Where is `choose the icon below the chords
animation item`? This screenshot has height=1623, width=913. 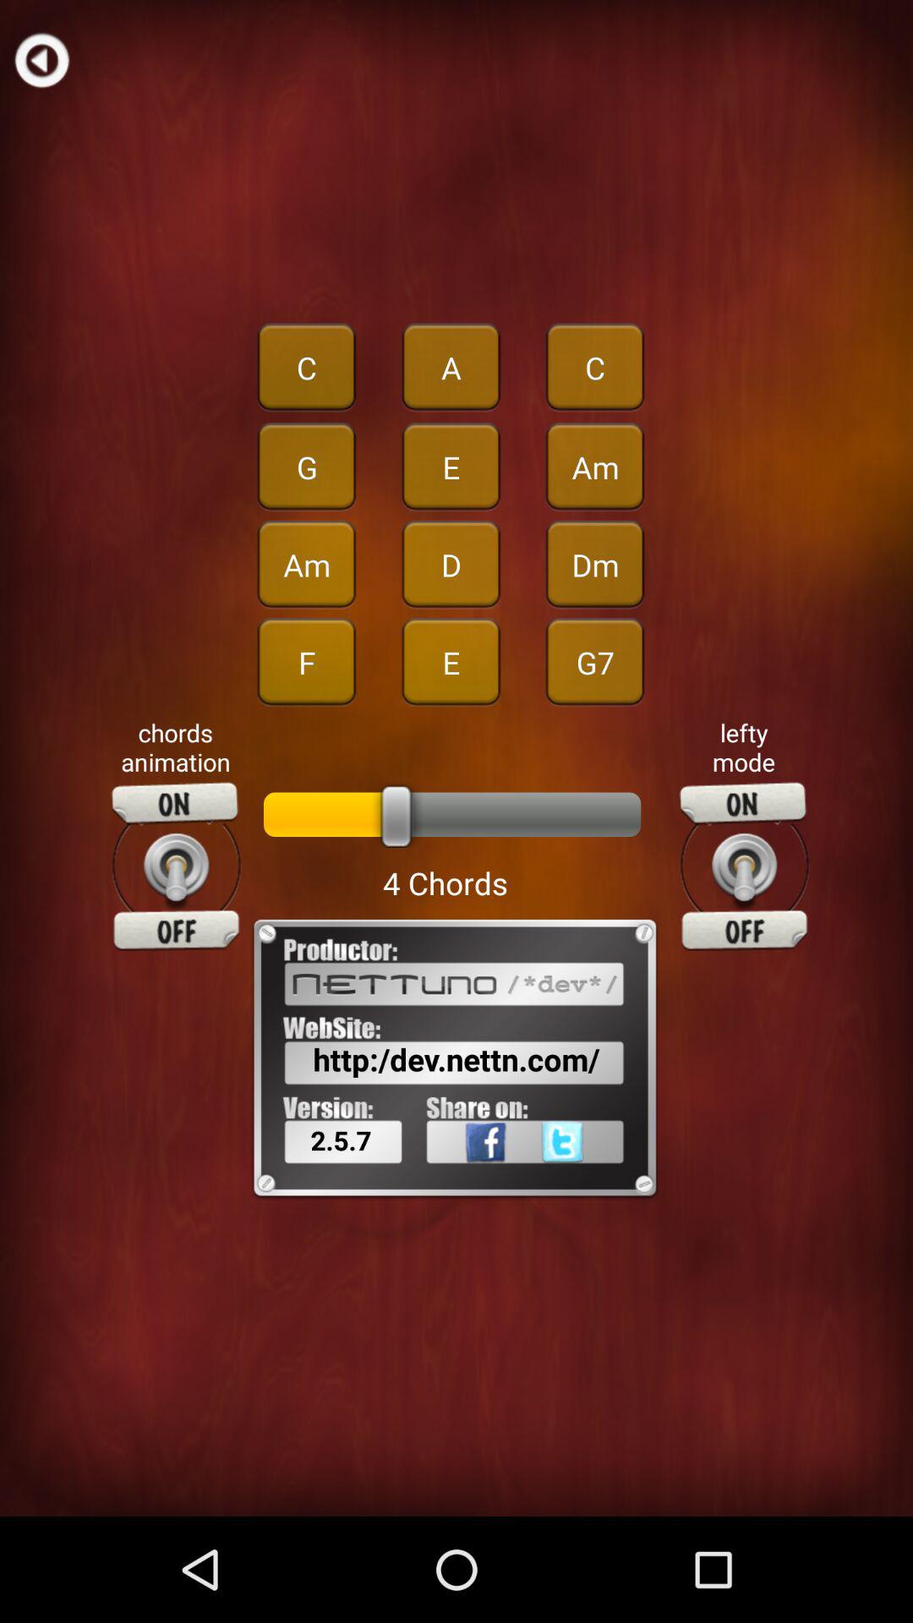 choose the icon below the chords
animation item is located at coordinates (176, 866).